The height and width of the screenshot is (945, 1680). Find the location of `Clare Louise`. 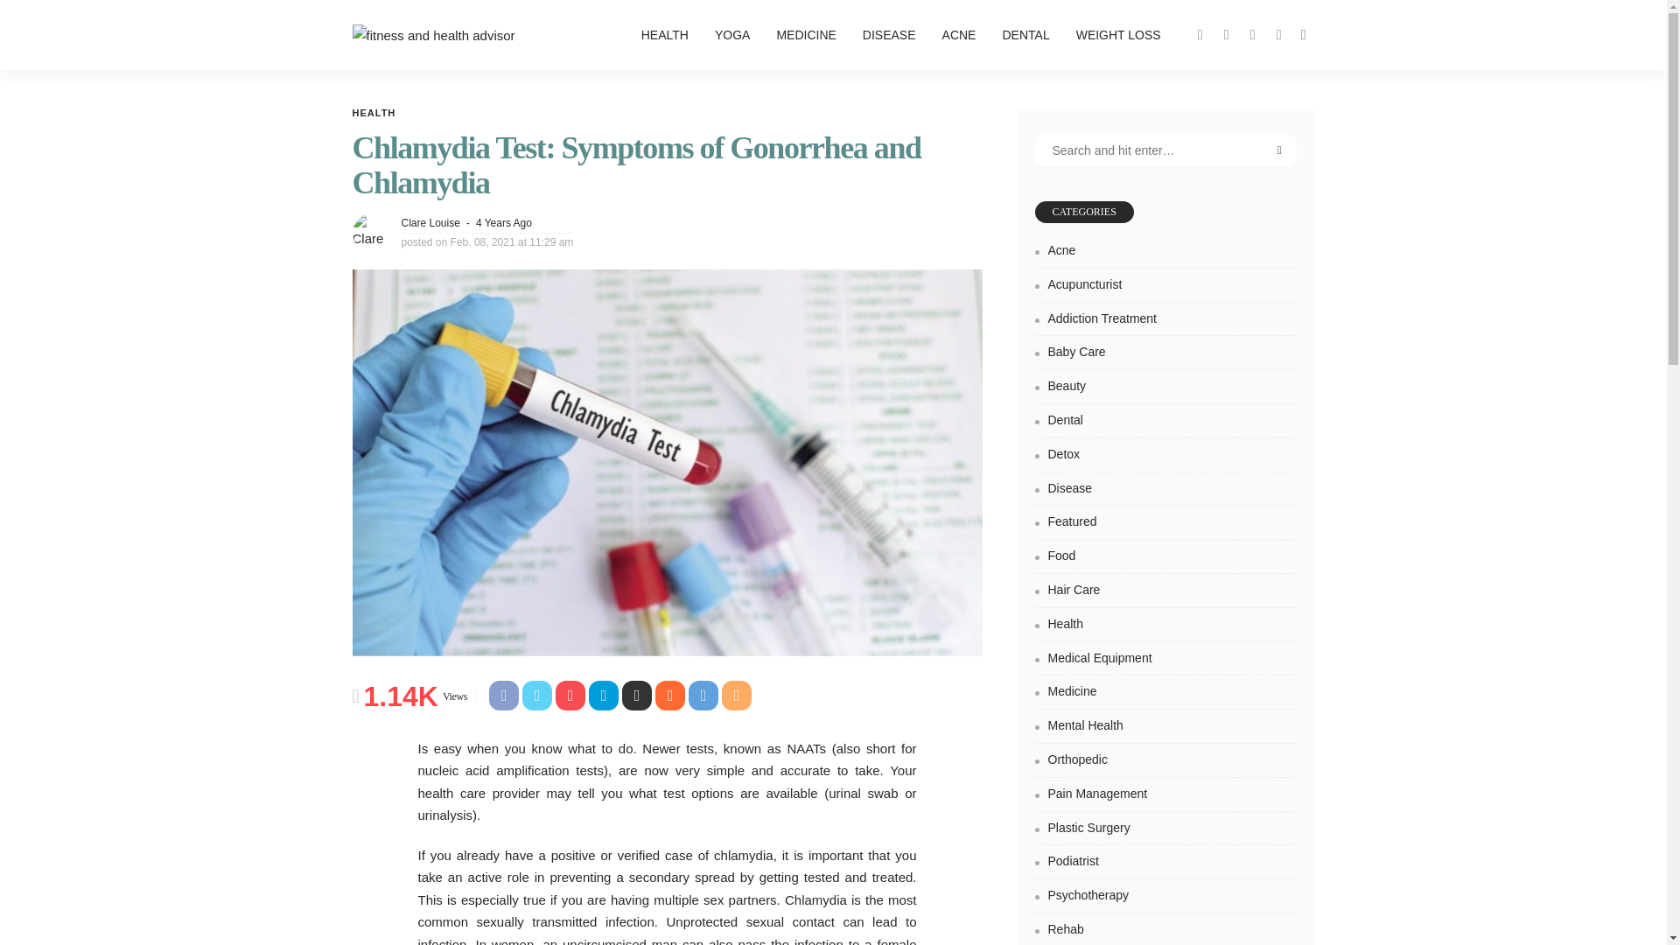

Clare Louise is located at coordinates (430, 222).